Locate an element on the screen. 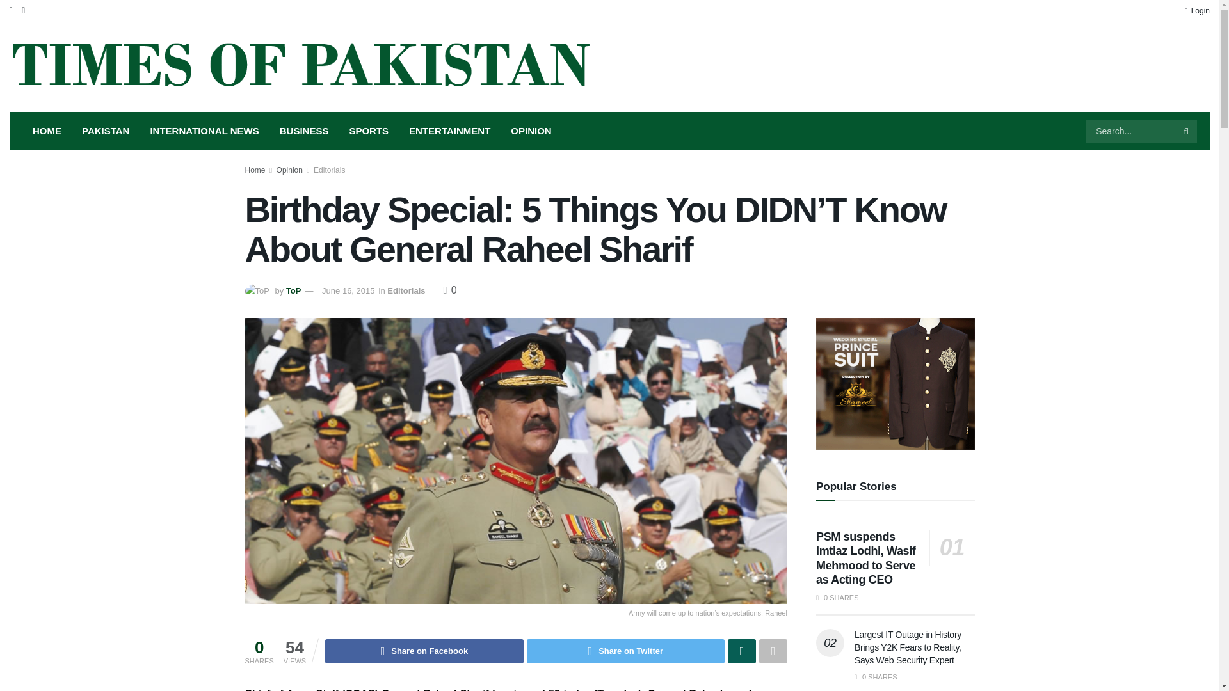 The width and height of the screenshot is (1229, 691). BUSINESS is located at coordinates (303, 131).